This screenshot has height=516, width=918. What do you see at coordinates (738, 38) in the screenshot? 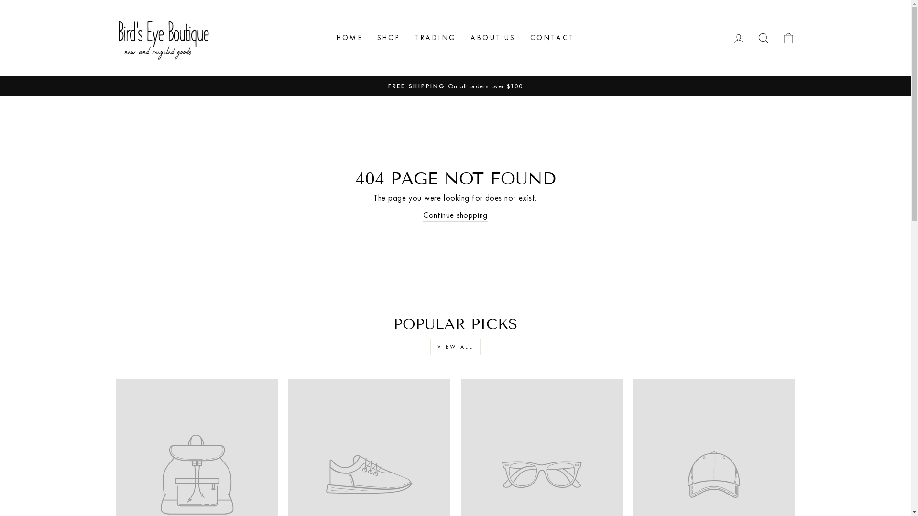
I see `LOG IN` at bounding box center [738, 38].